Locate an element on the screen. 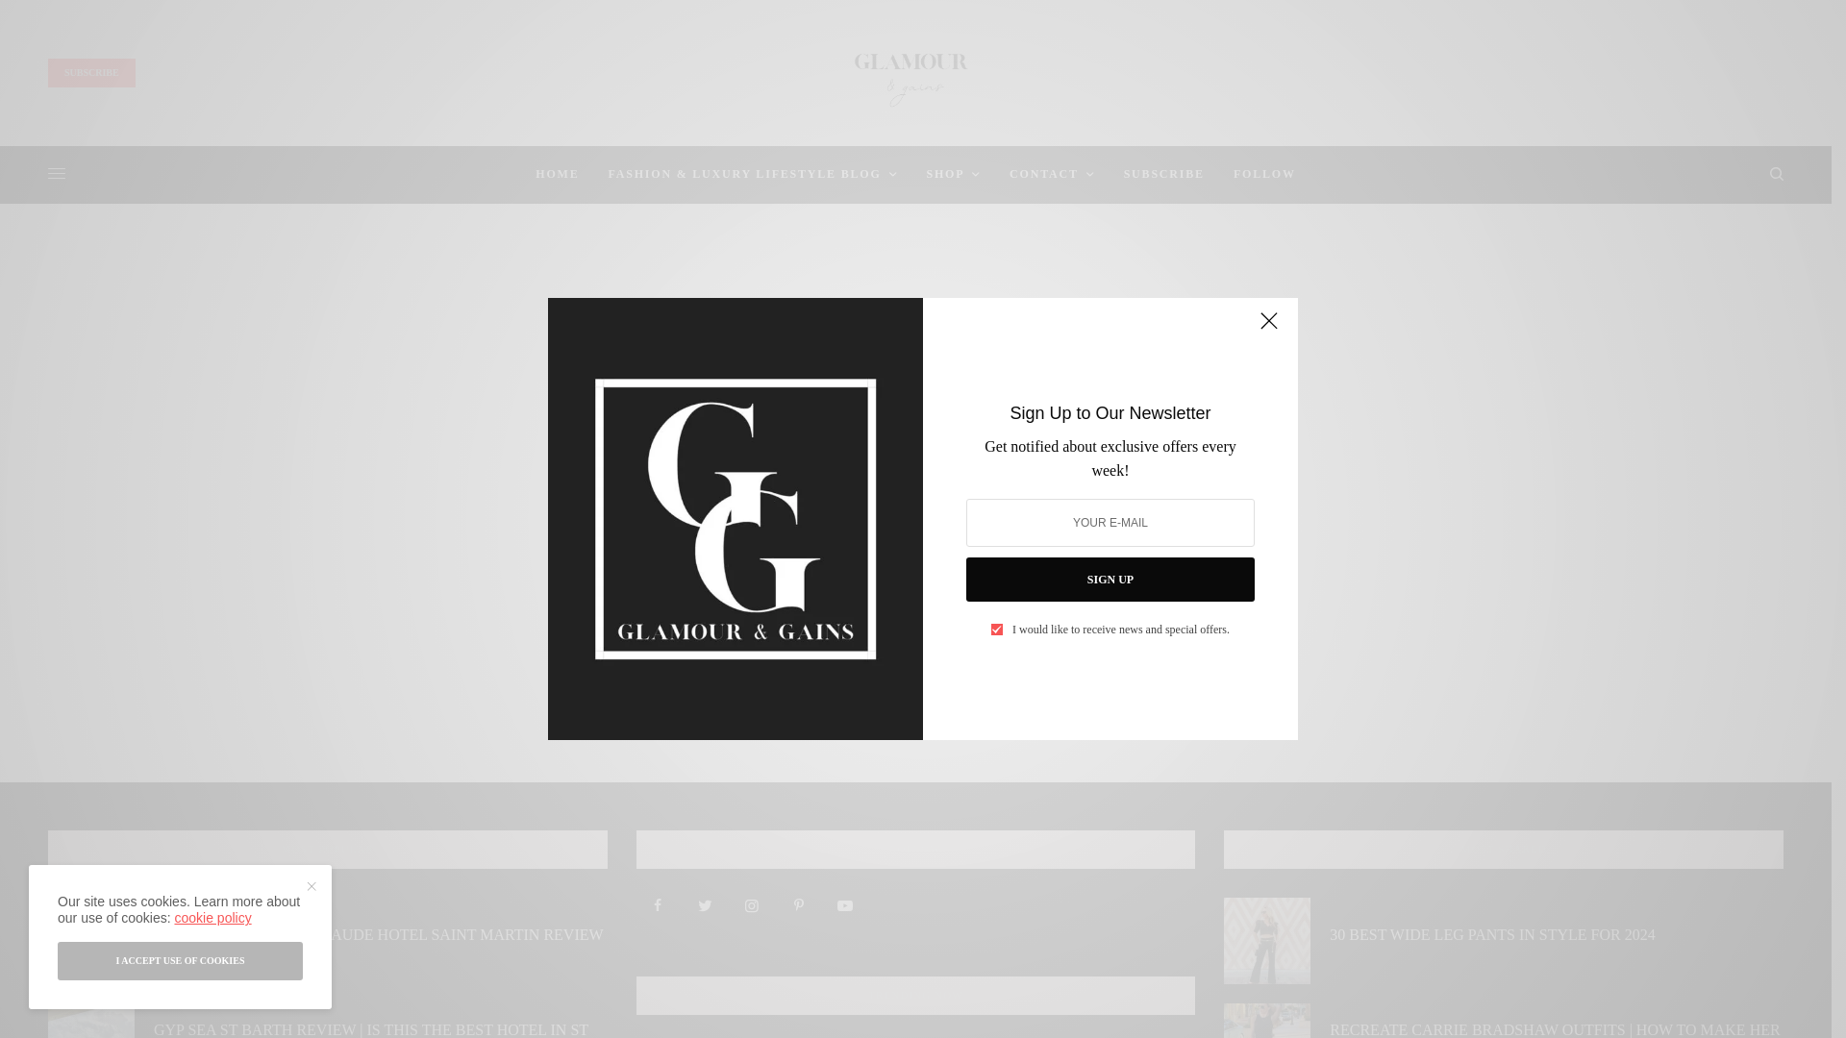 This screenshot has width=1846, height=1038. HOME is located at coordinates (557, 173).